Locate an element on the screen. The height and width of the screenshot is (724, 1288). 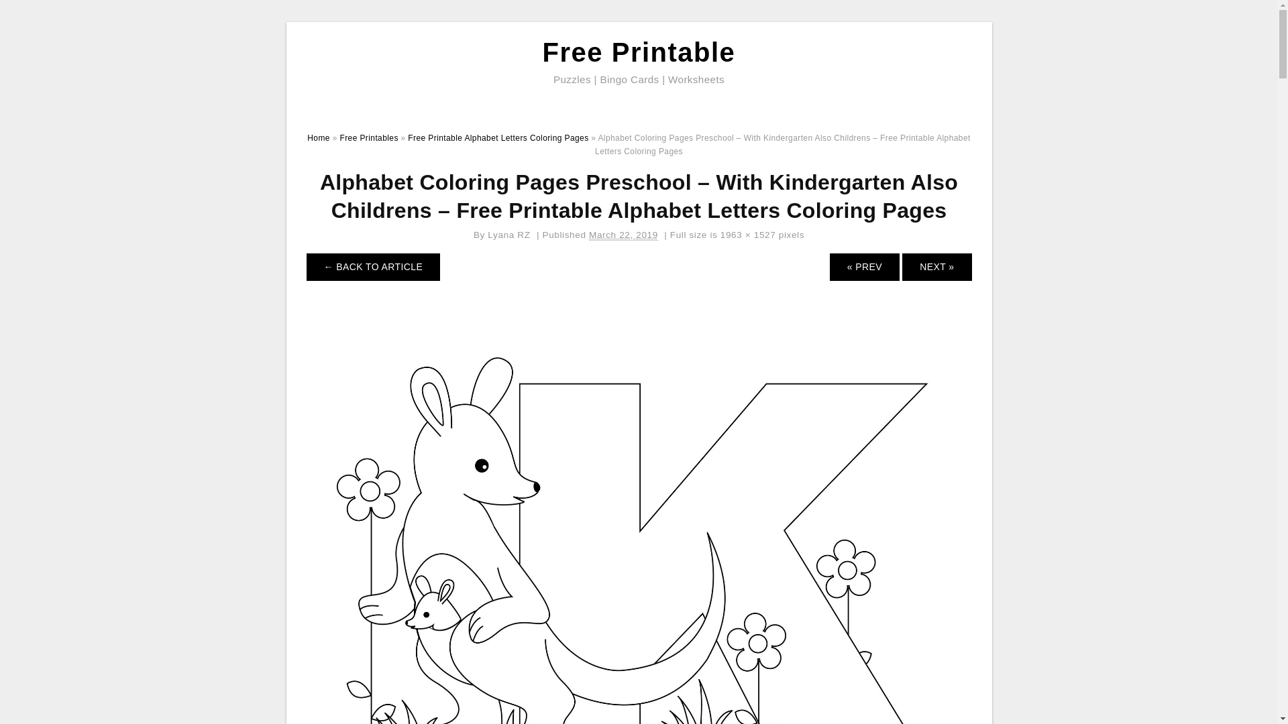
Home is located at coordinates (318, 137).